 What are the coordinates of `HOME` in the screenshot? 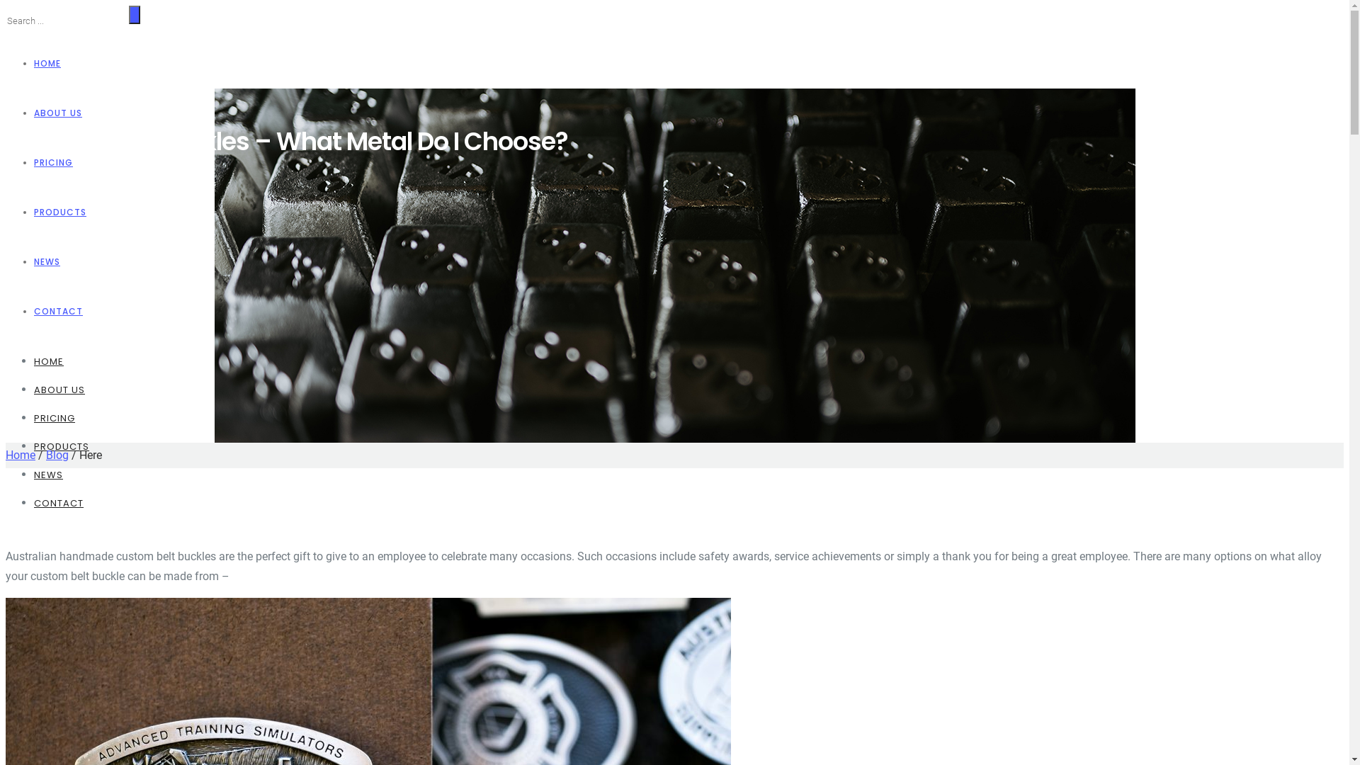 It's located at (49, 361).